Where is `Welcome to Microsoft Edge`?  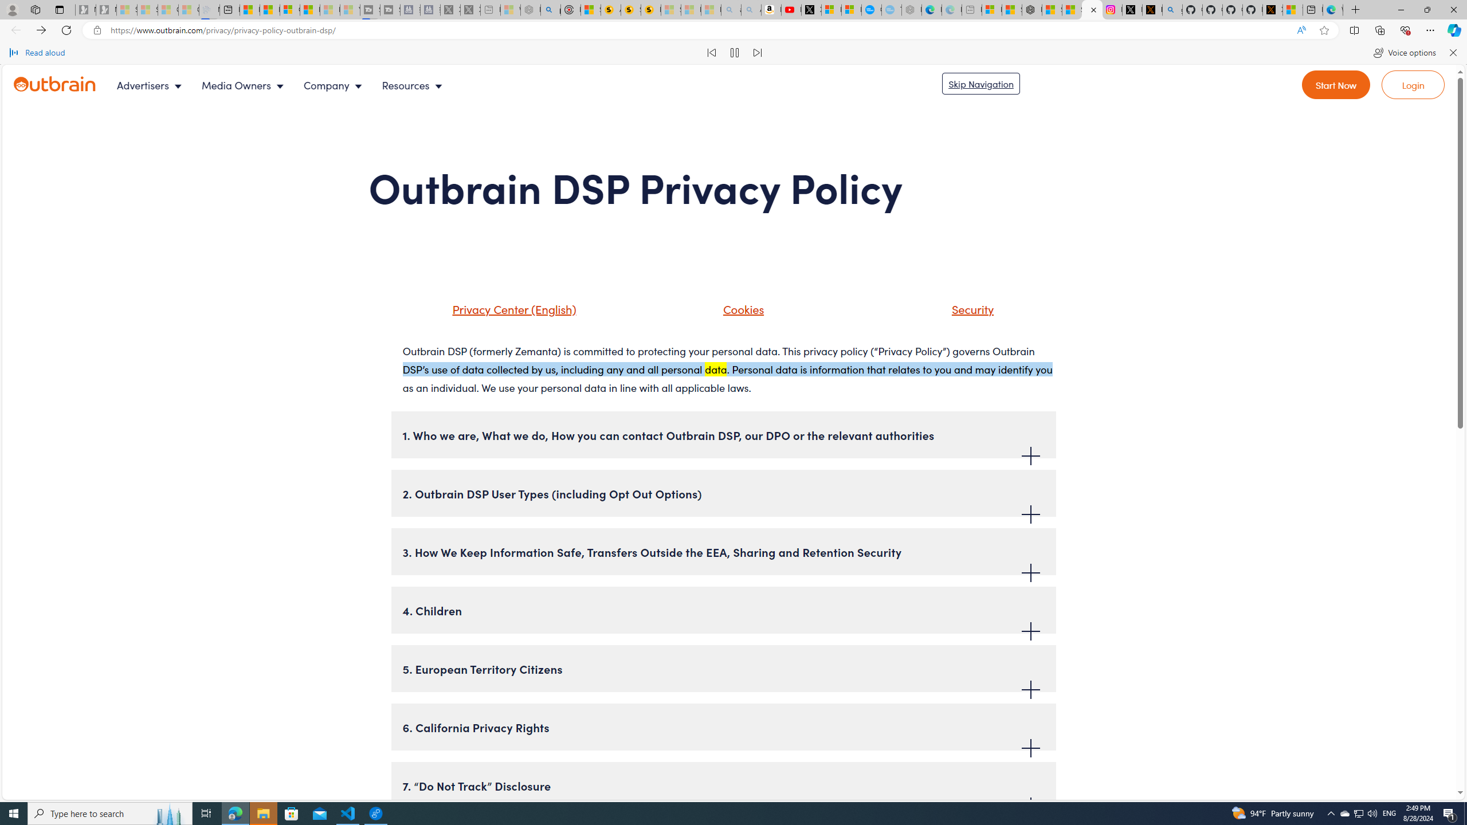 Welcome to Microsoft Edge is located at coordinates (1332, 10).